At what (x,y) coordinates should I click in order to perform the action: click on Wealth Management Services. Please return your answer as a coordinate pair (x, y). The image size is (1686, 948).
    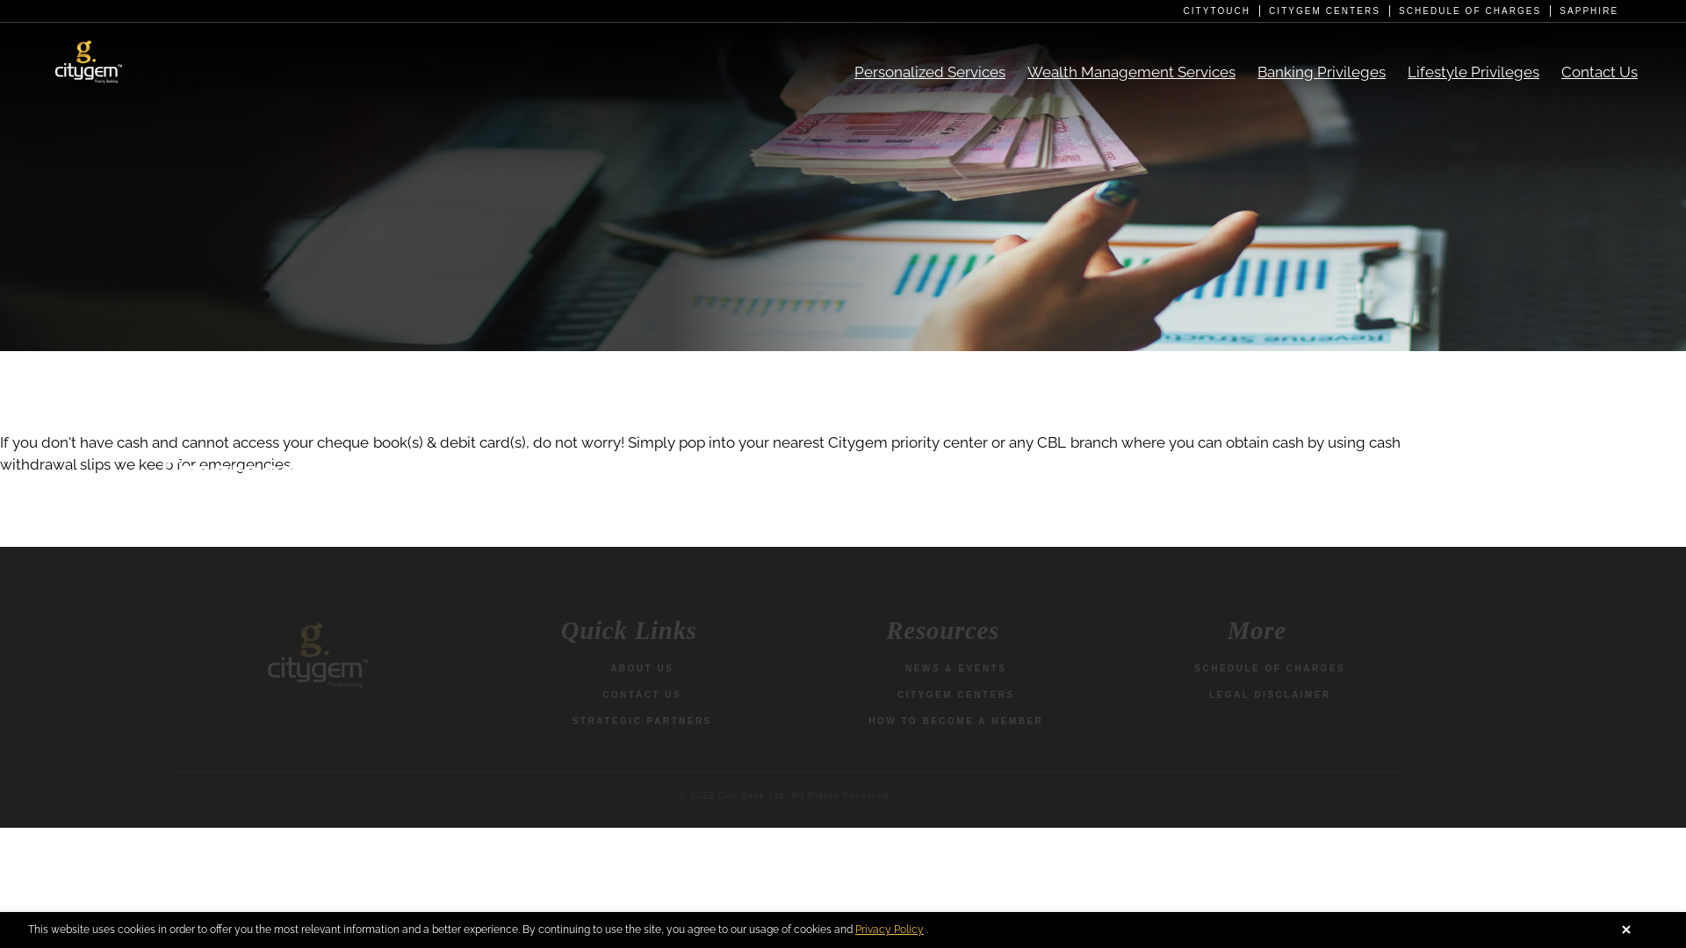
    Looking at the image, I should click on (1142, 72).